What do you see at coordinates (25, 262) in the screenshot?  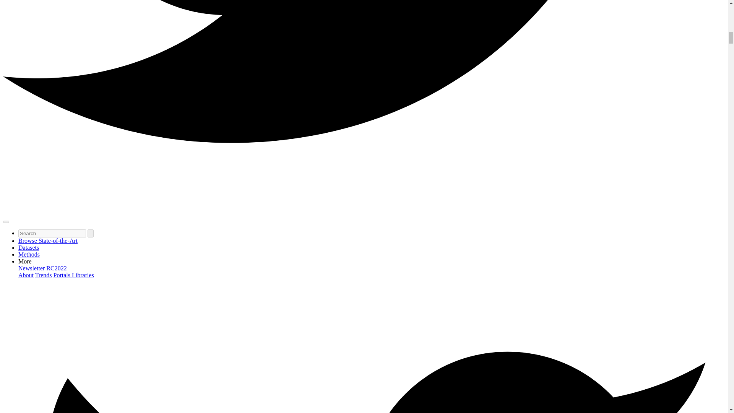 I see `More` at bounding box center [25, 262].